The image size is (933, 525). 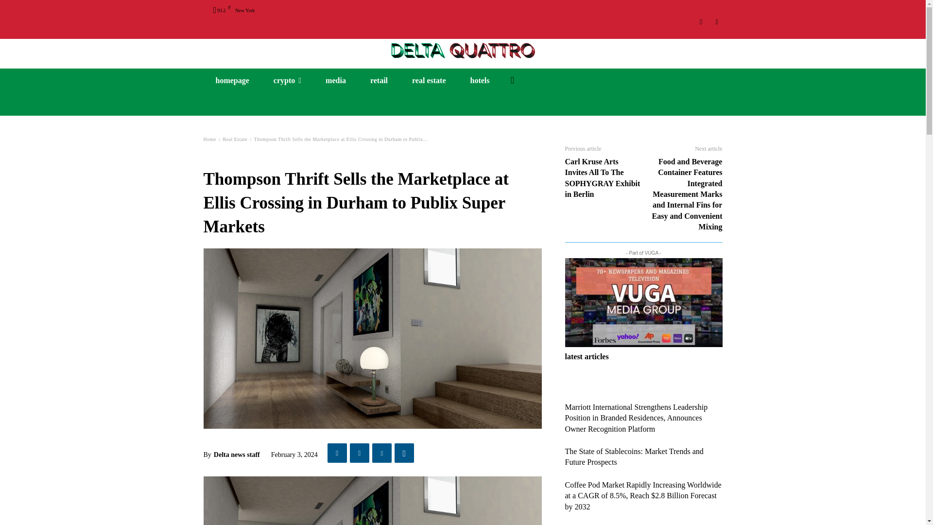 I want to click on Instagram, so click(x=702, y=22).